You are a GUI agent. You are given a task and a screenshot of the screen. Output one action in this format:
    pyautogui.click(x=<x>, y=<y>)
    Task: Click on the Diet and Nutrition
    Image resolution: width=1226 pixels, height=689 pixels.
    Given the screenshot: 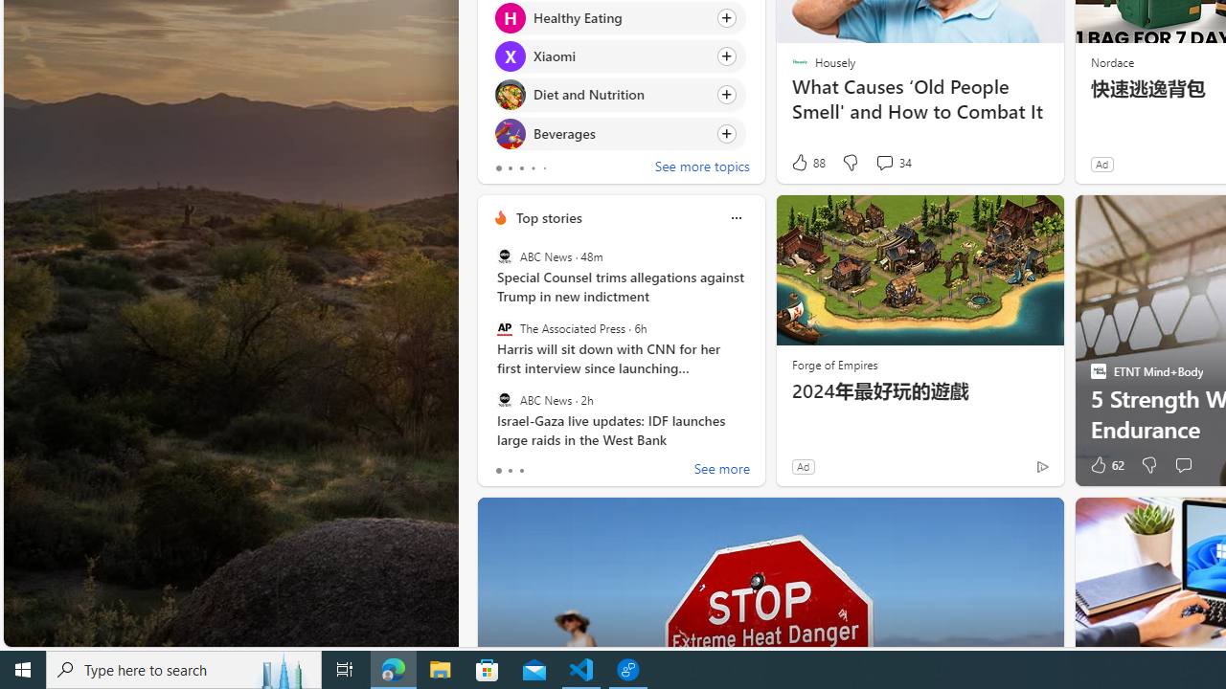 What is the action you would take?
    pyautogui.click(x=510, y=94)
    